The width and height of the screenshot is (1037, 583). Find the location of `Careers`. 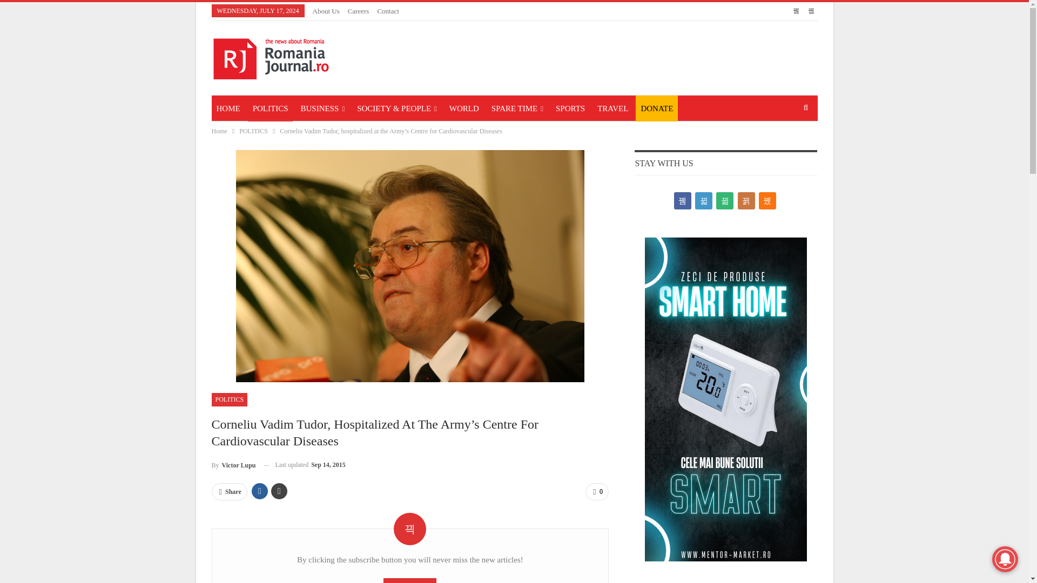

Careers is located at coordinates (358, 11).